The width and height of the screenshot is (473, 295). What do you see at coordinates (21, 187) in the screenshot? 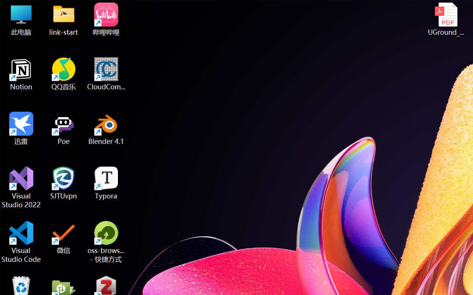
I see `Visual Studio 2022` at bounding box center [21, 187].